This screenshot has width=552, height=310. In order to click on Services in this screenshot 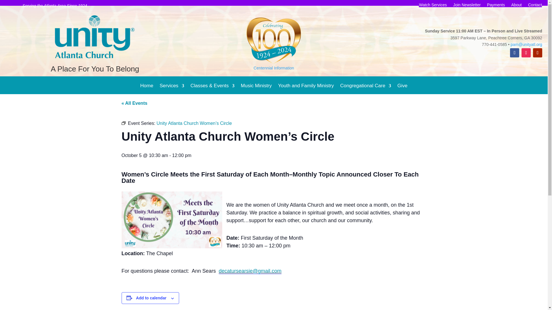, I will do `click(171, 90)`.